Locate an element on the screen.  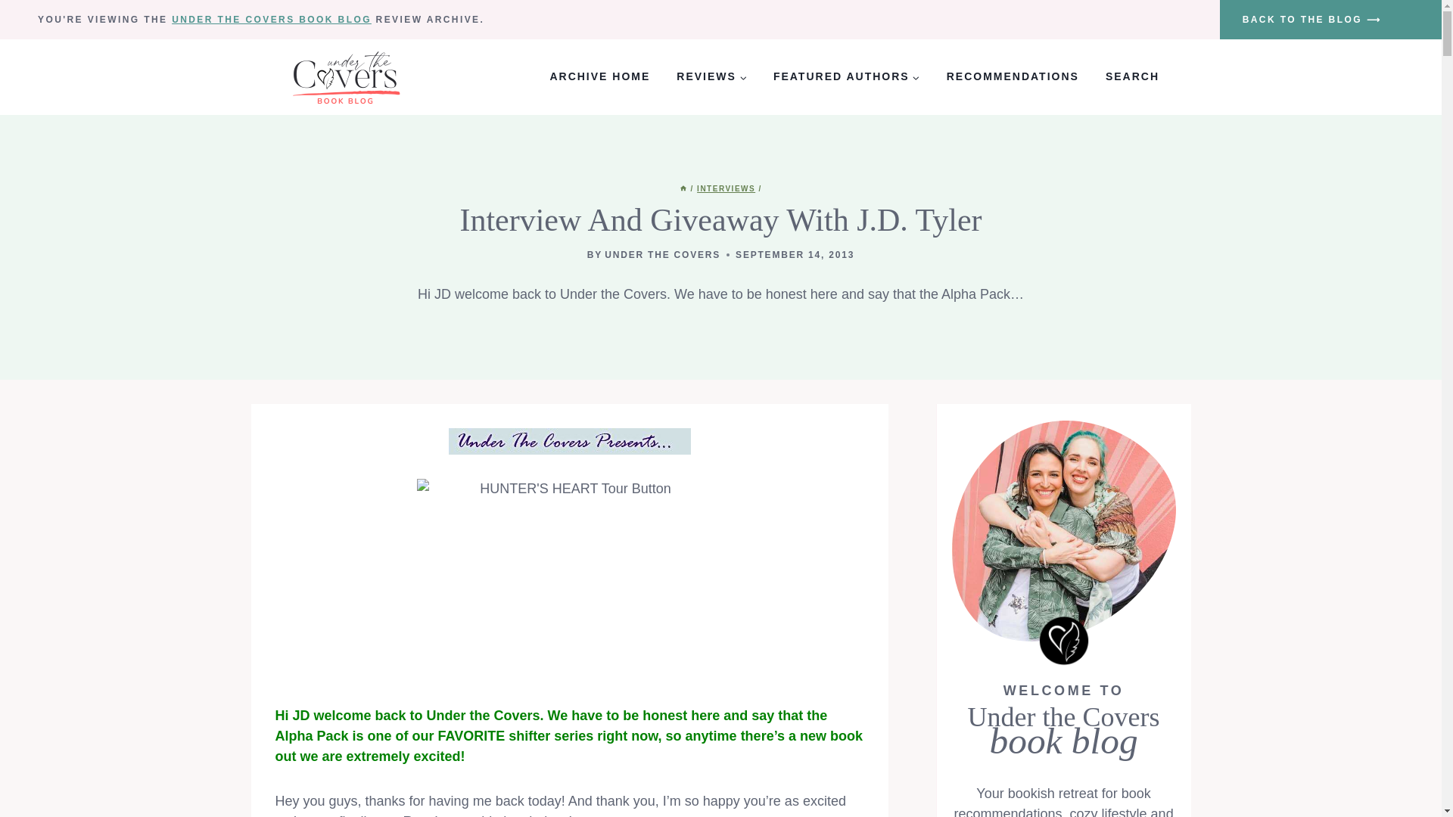
INTERVIEWS is located at coordinates (726, 188).